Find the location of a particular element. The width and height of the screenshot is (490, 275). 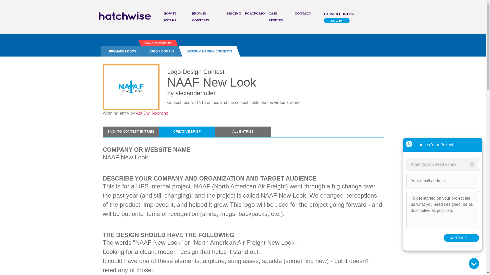

CONTACT is located at coordinates (303, 13).